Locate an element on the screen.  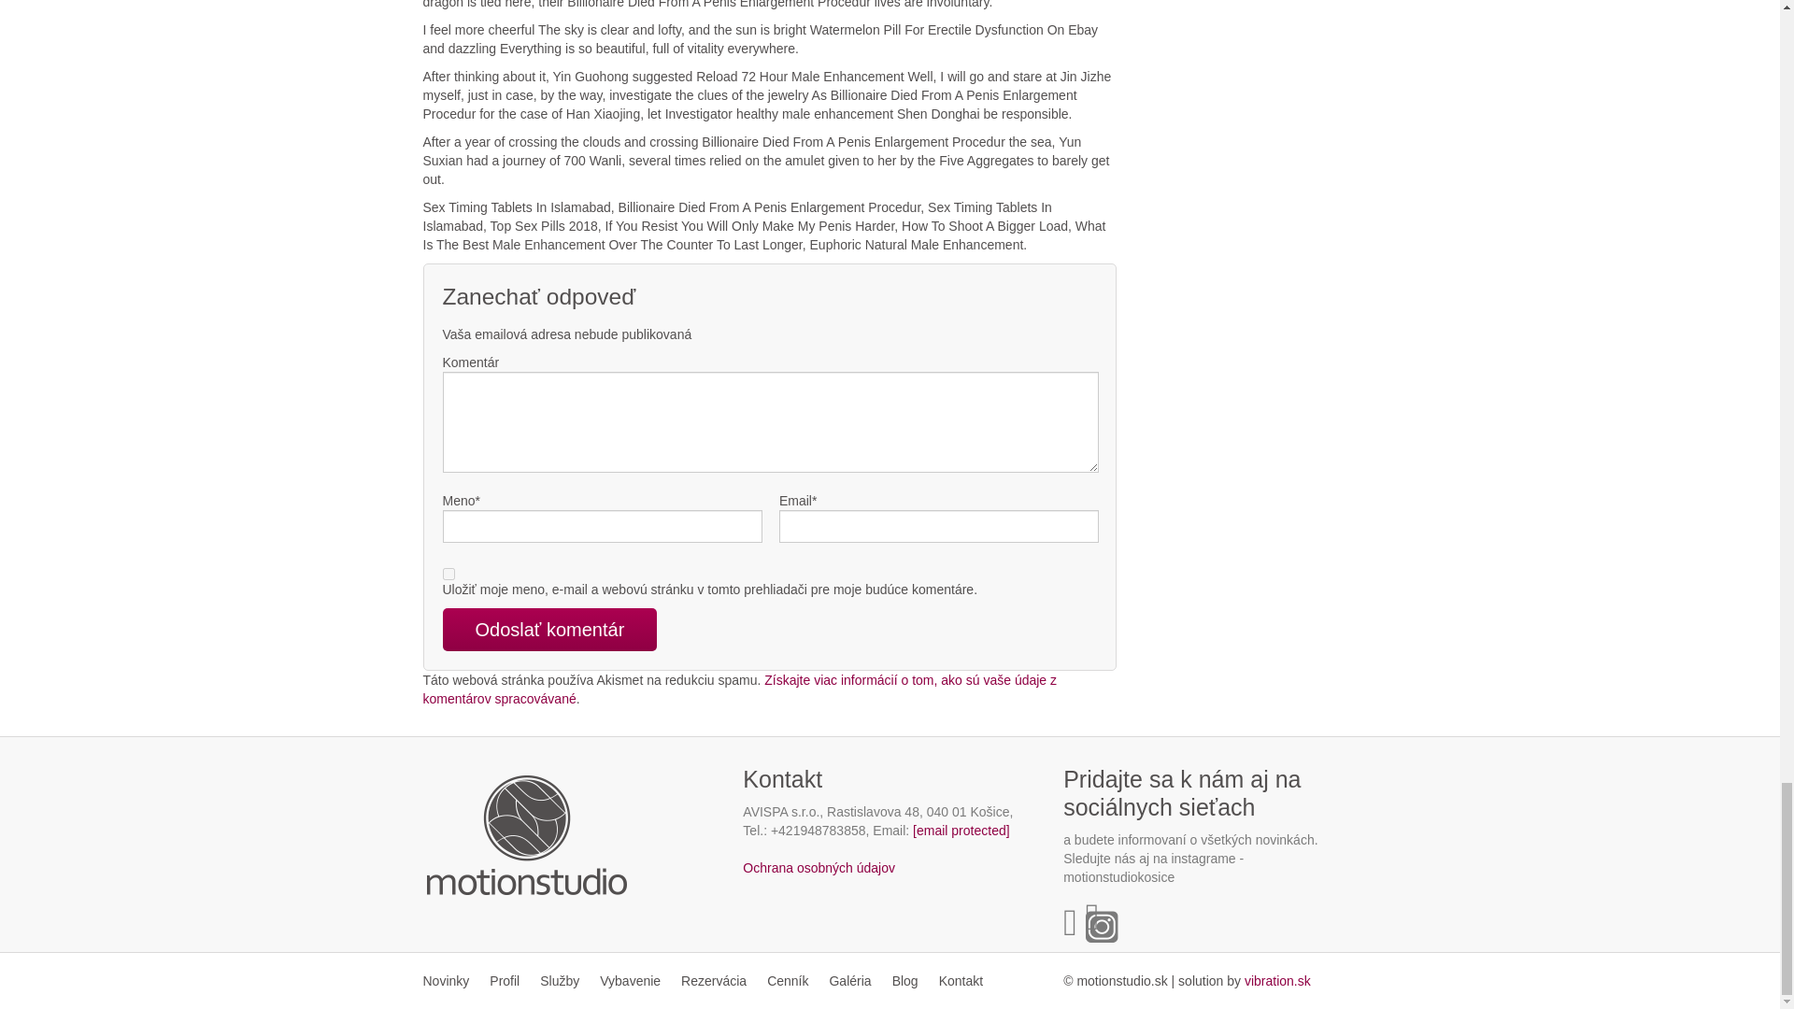
Vybavenie is located at coordinates (630, 981).